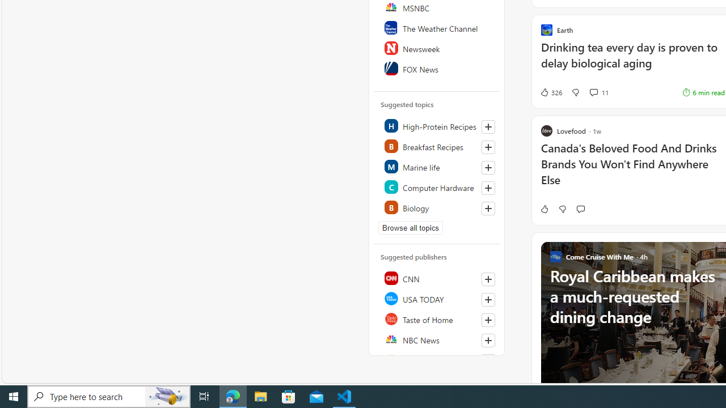 This screenshot has width=726, height=408. Describe the element at coordinates (488, 360) in the screenshot. I see `Follow this source` at that location.